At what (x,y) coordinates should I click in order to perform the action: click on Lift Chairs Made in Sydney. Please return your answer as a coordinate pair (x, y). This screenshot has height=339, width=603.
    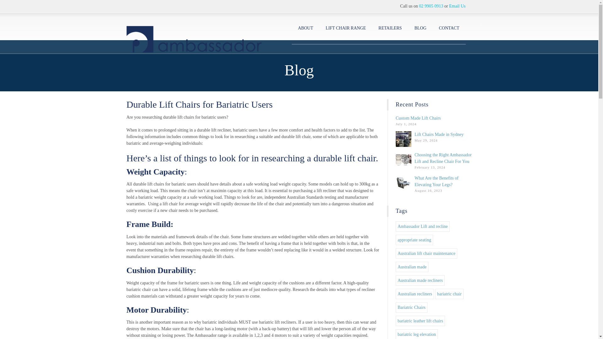
    Looking at the image, I should click on (439, 134).